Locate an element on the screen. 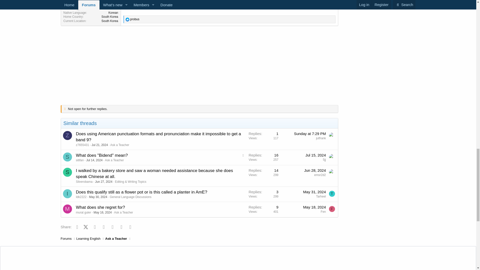  Jul 21, 2024 at 12:26 PM is located at coordinates (99, 145).